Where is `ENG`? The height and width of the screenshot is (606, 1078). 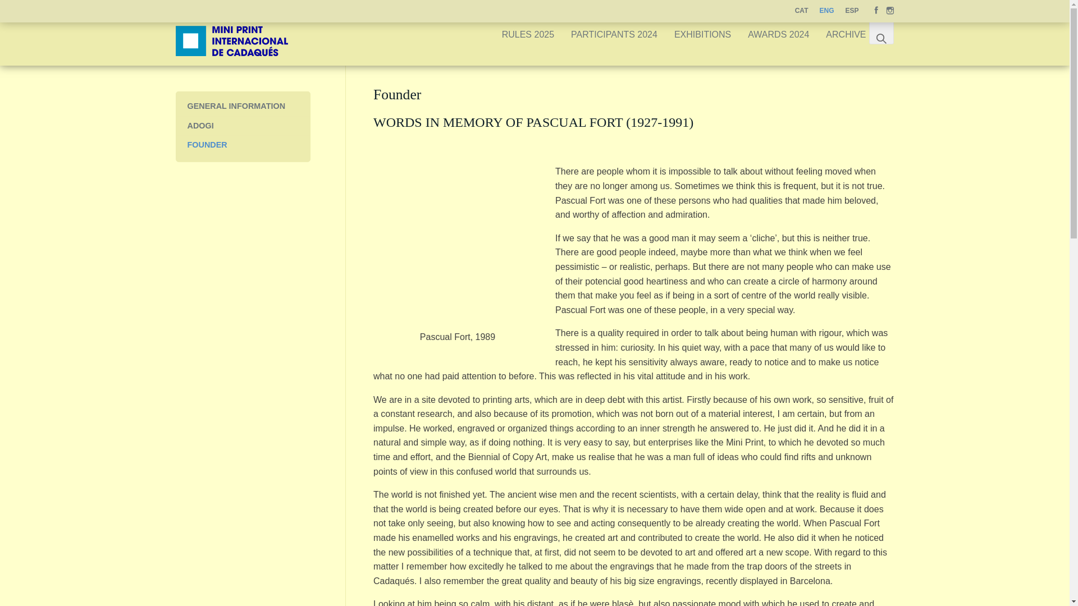
ENG is located at coordinates (826, 11).